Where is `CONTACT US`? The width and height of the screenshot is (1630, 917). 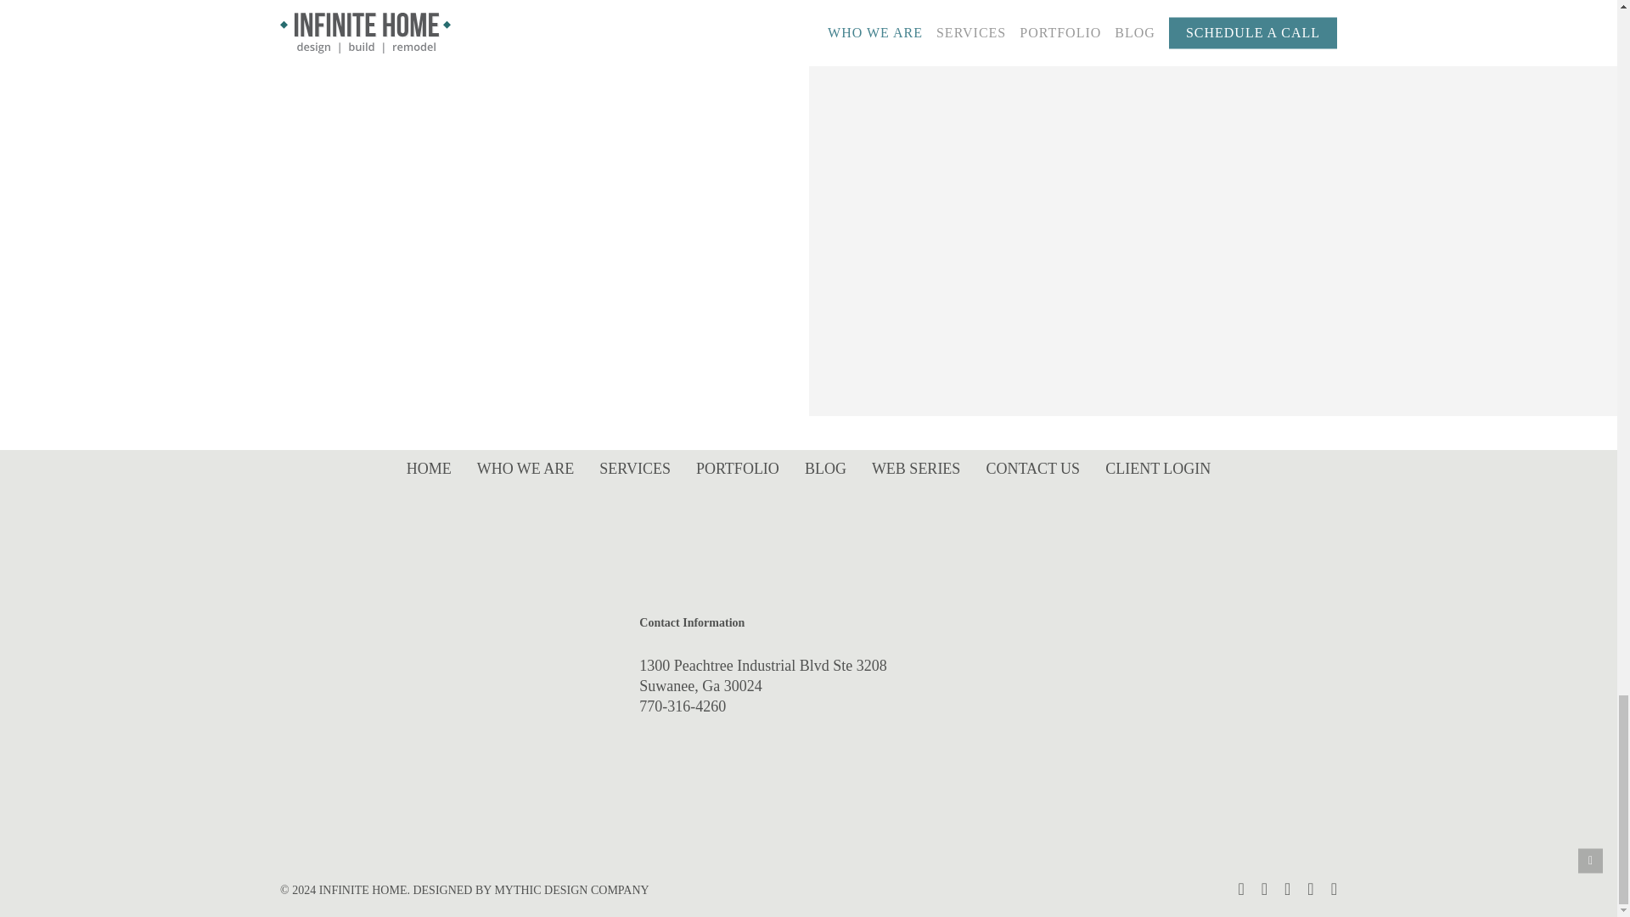 CONTACT US is located at coordinates (1032, 469).